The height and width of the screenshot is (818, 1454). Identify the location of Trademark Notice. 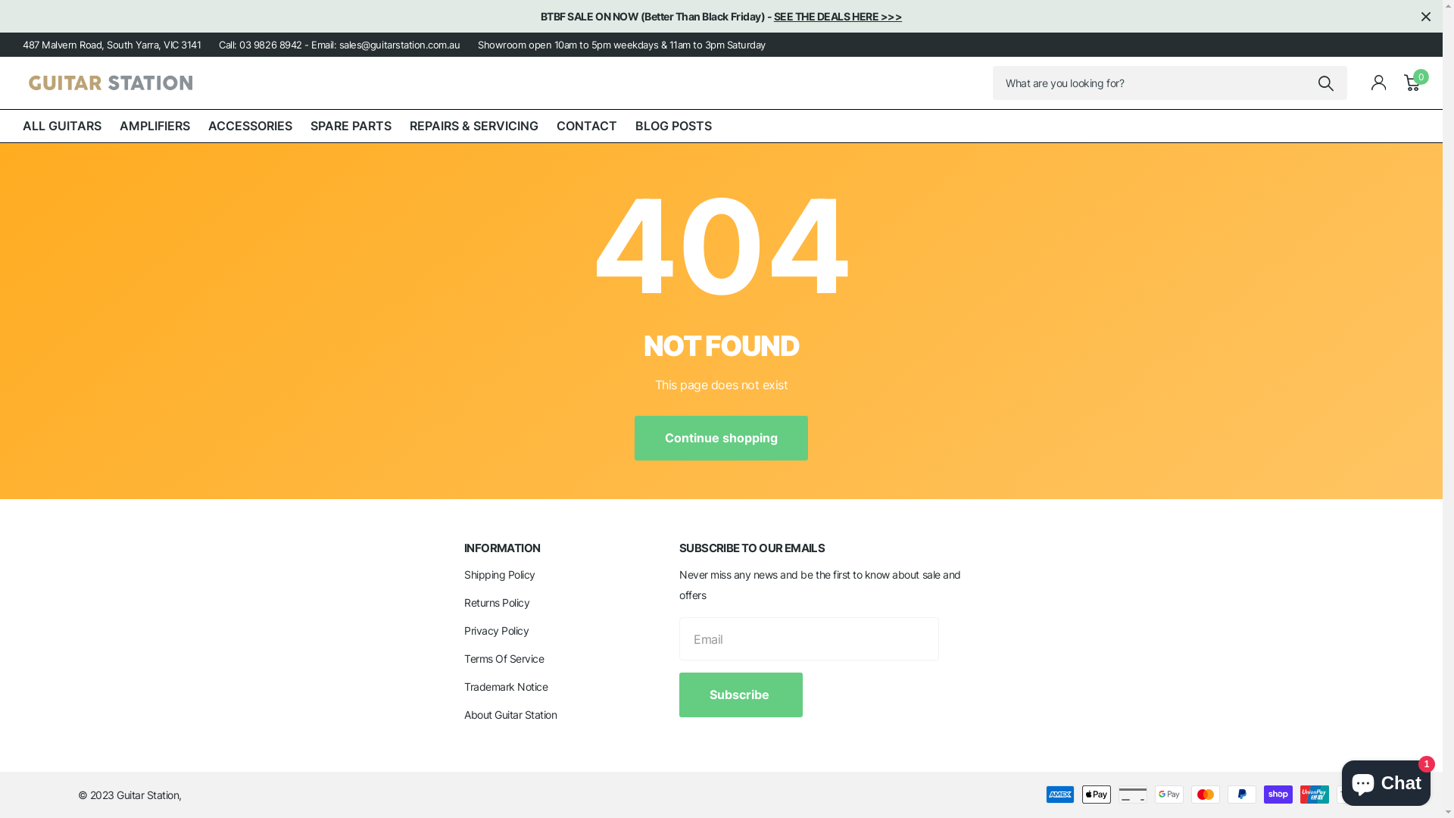
(506, 686).